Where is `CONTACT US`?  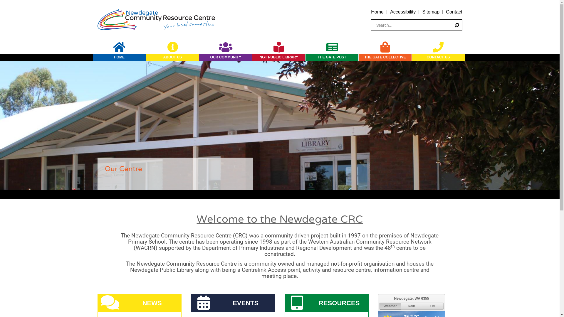
CONTACT US is located at coordinates (438, 57).